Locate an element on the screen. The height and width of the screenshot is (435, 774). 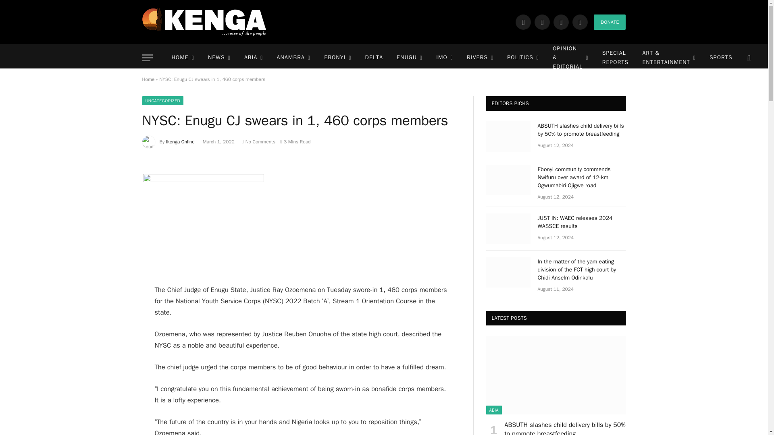
NEWS is located at coordinates (219, 58).